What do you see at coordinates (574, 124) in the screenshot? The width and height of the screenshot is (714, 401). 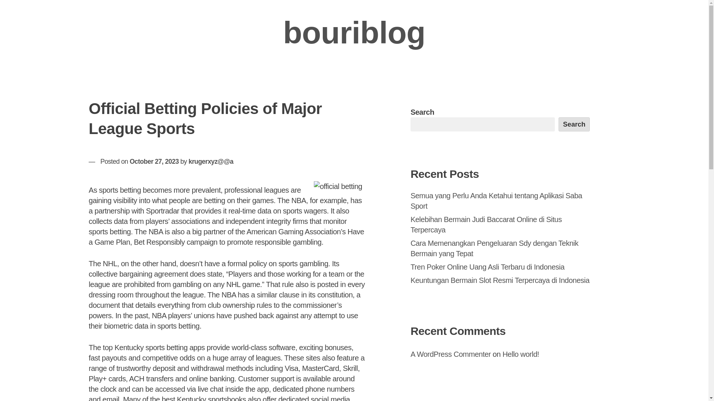 I see `Search` at bounding box center [574, 124].